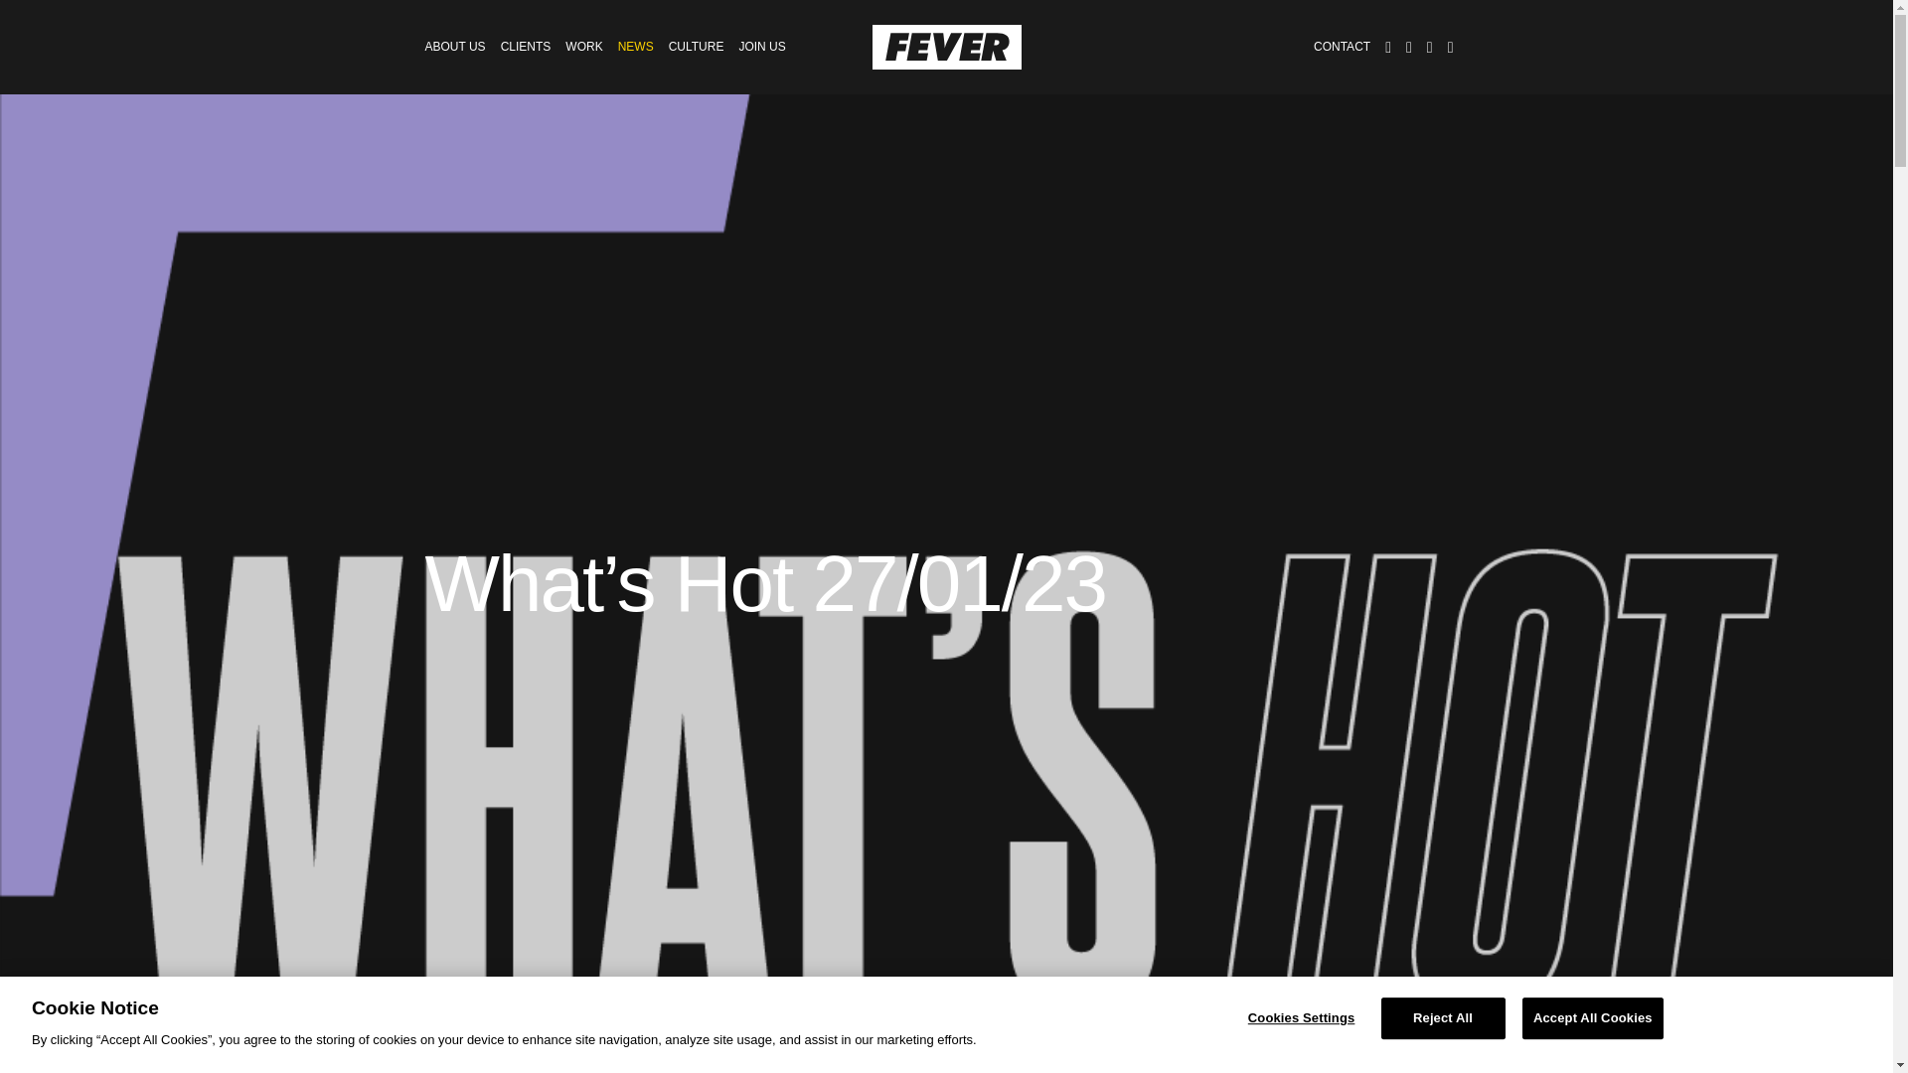 This screenshot has height=1073, width=1908. I want to click on CULTURE, so click(697, 46).